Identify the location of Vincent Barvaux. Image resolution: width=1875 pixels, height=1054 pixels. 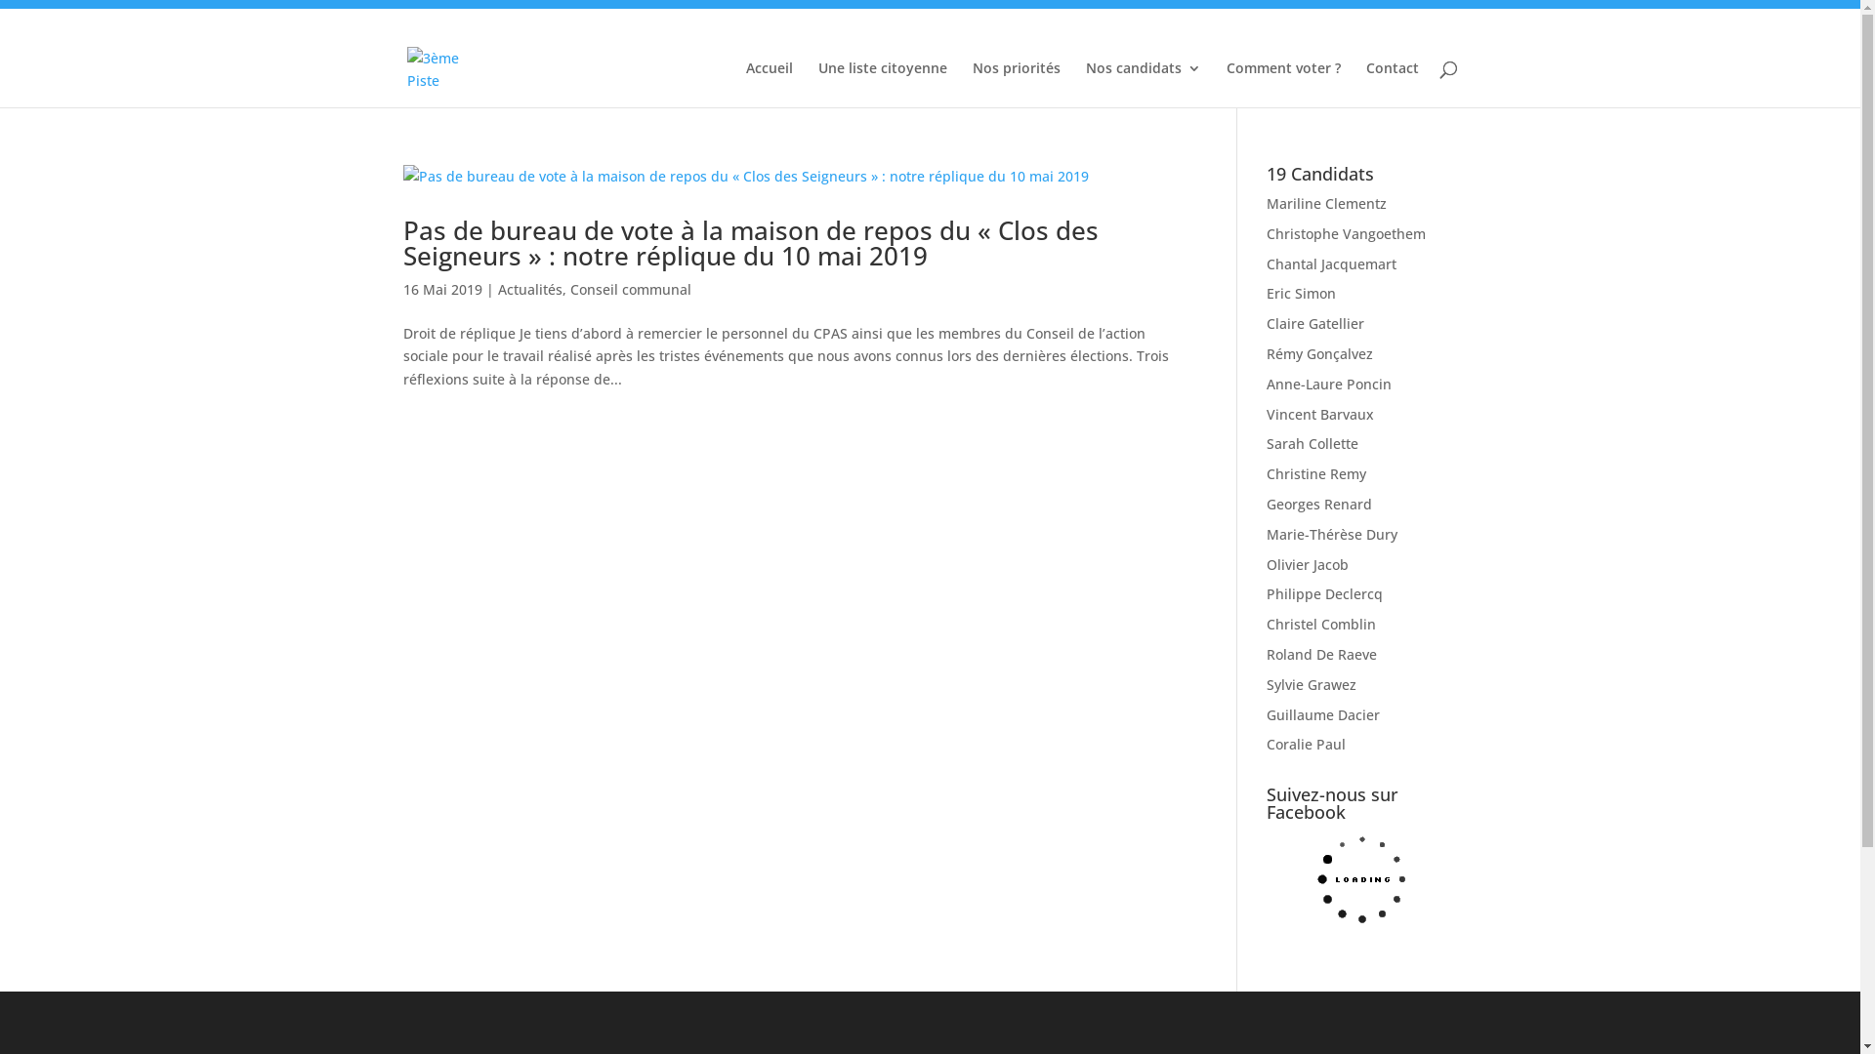
(1320, 414).